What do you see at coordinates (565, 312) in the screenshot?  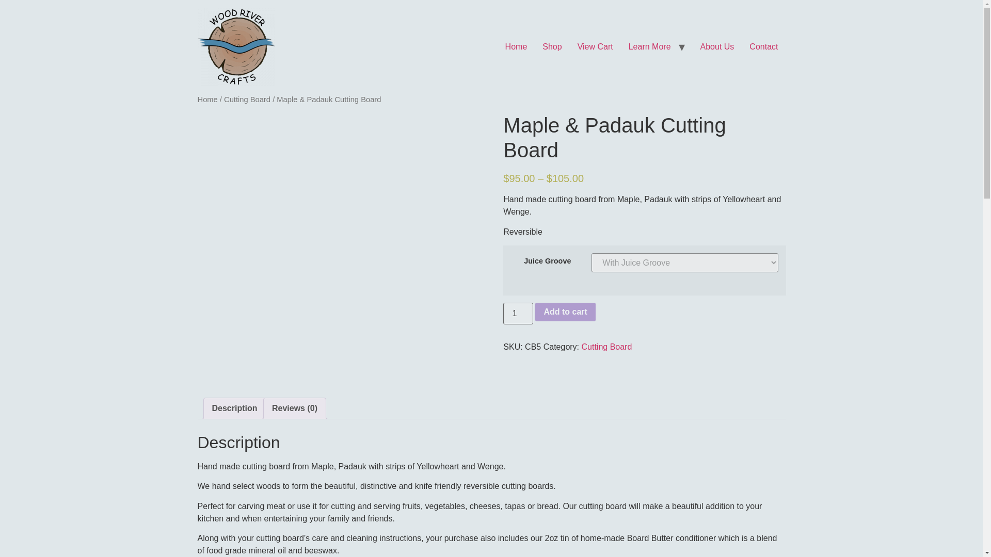 I see `Add to cart` at bounding box center [565, 312].